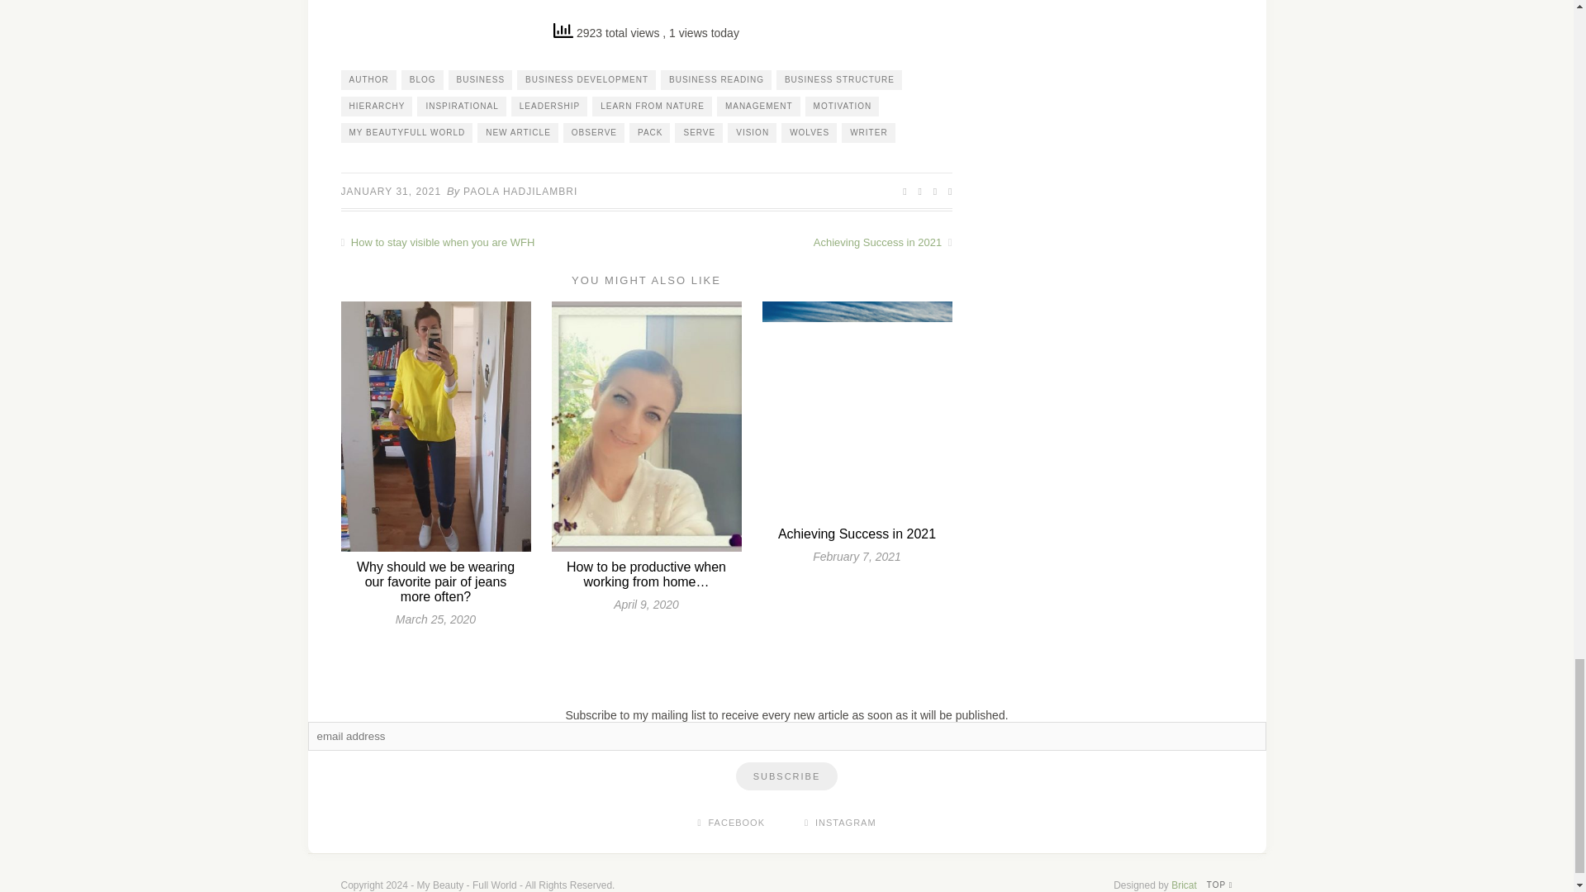 The height and width of the screenshot is (892, 1586). Describe the element at coordinates (368, 80) in the screenshot. I see `AUTHOR` at that location.